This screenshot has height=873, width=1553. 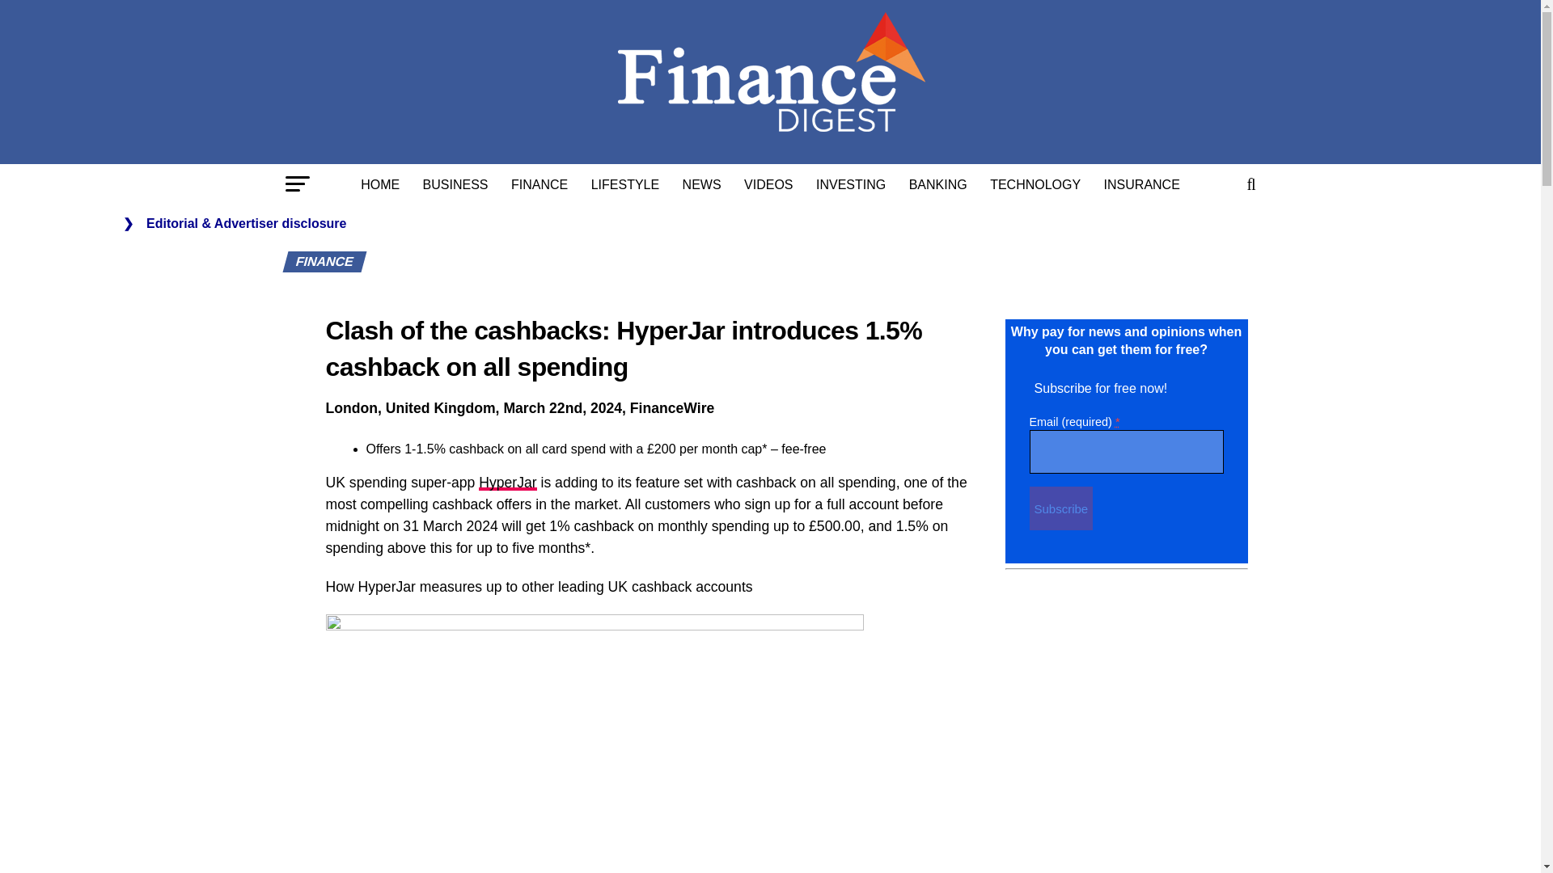 What do you see at coordinates (455, 184) in the screenshot?
I see `BUSINESS` at bounding box center [455, 184].